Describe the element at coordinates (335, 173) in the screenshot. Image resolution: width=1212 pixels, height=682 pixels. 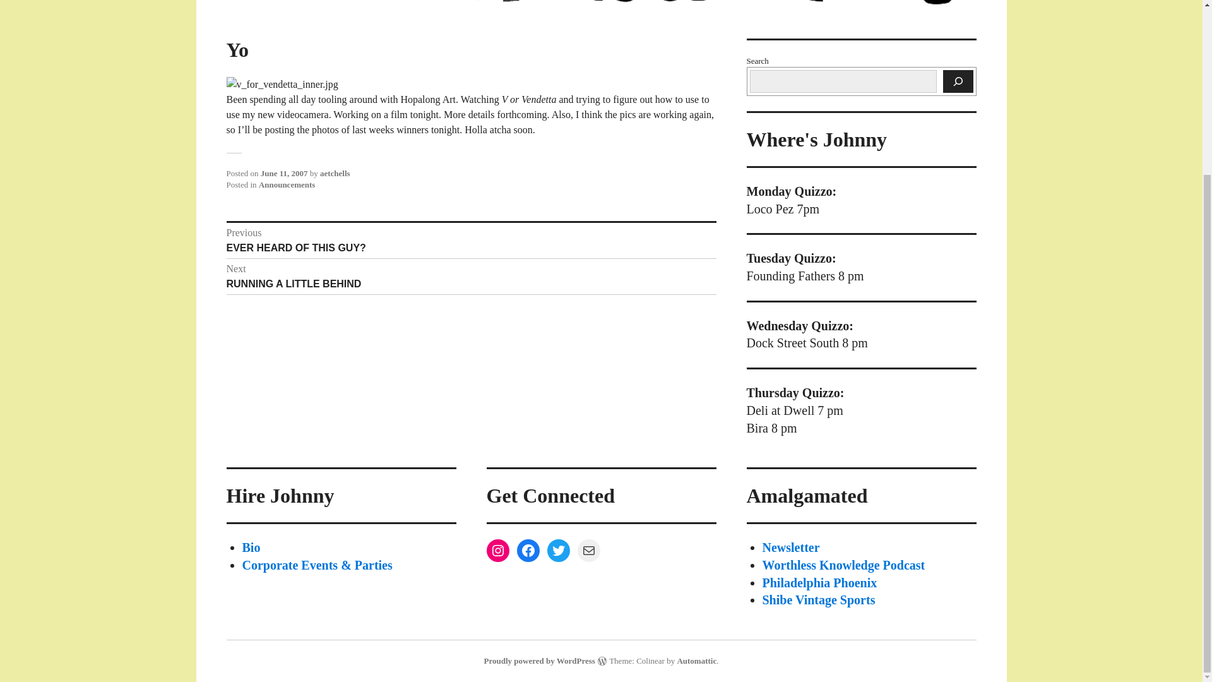
I see `Announcements` at that location.